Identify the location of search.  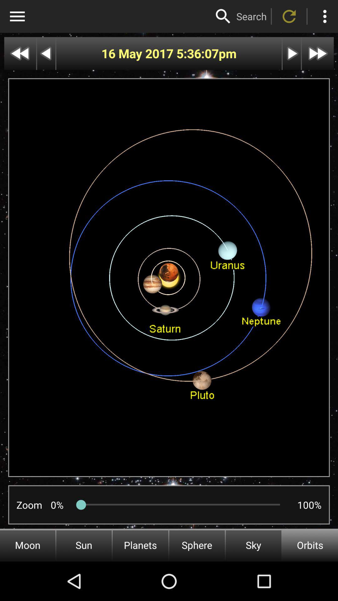
(223, 16).